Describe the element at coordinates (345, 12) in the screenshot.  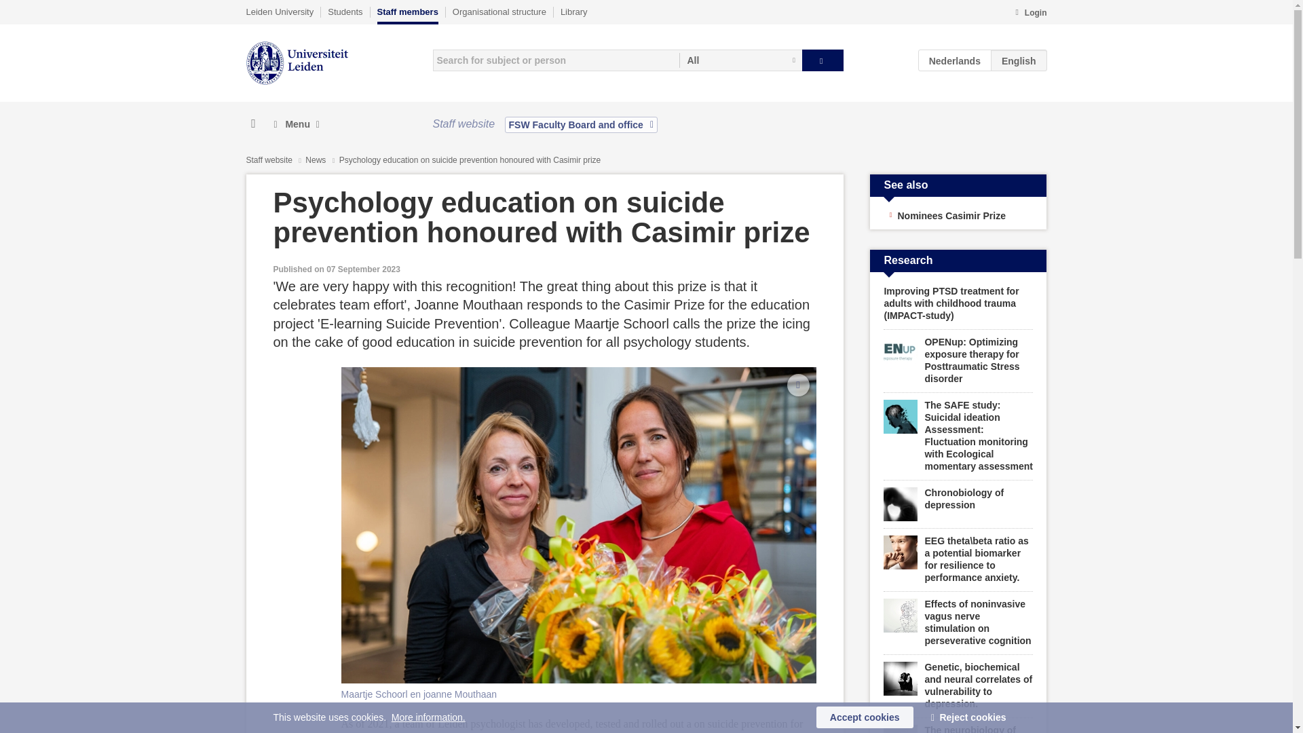
I see `Students` at that location.